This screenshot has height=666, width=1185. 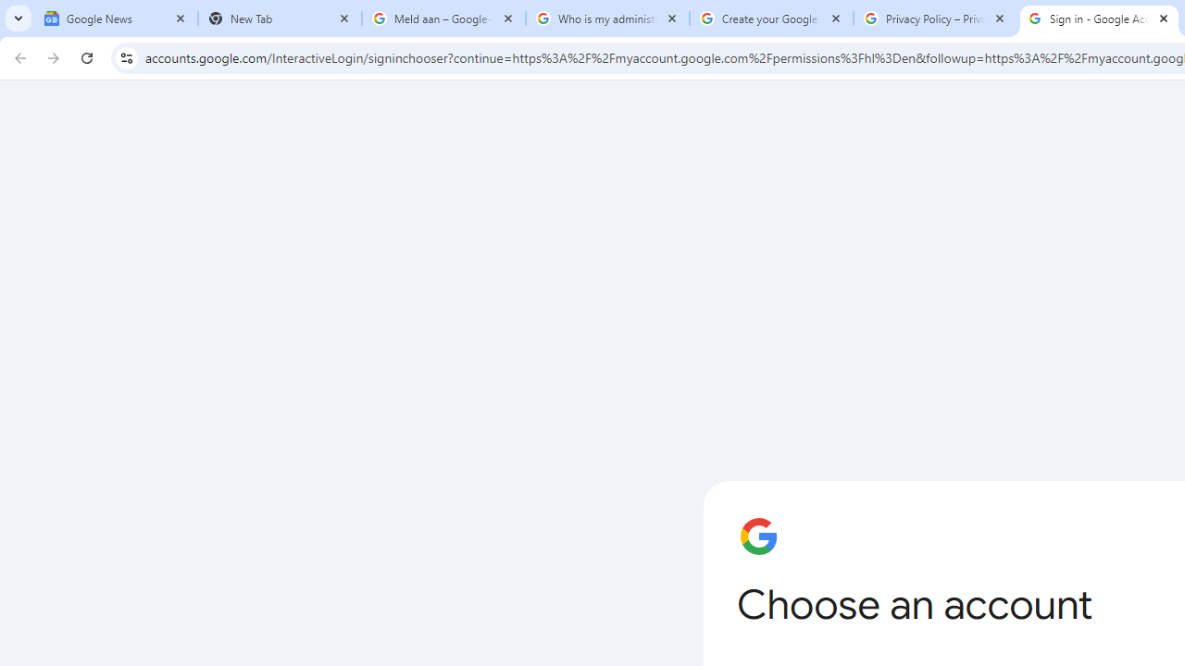 I want to click on New Tab, so click(x=280, y=18).